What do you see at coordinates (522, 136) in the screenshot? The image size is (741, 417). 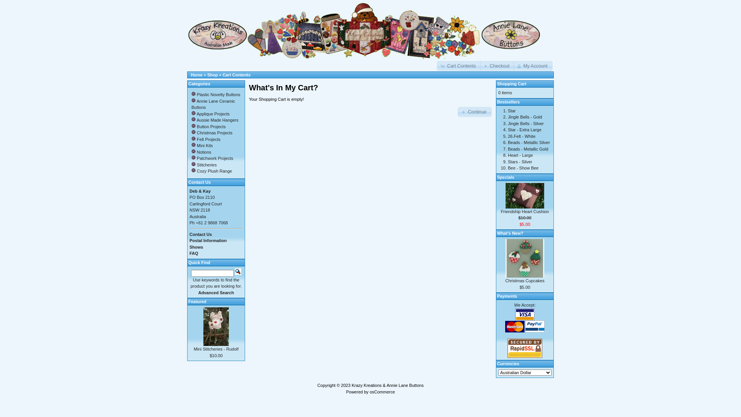 I see `26.Felt - White` at bounding box center [522, 136].